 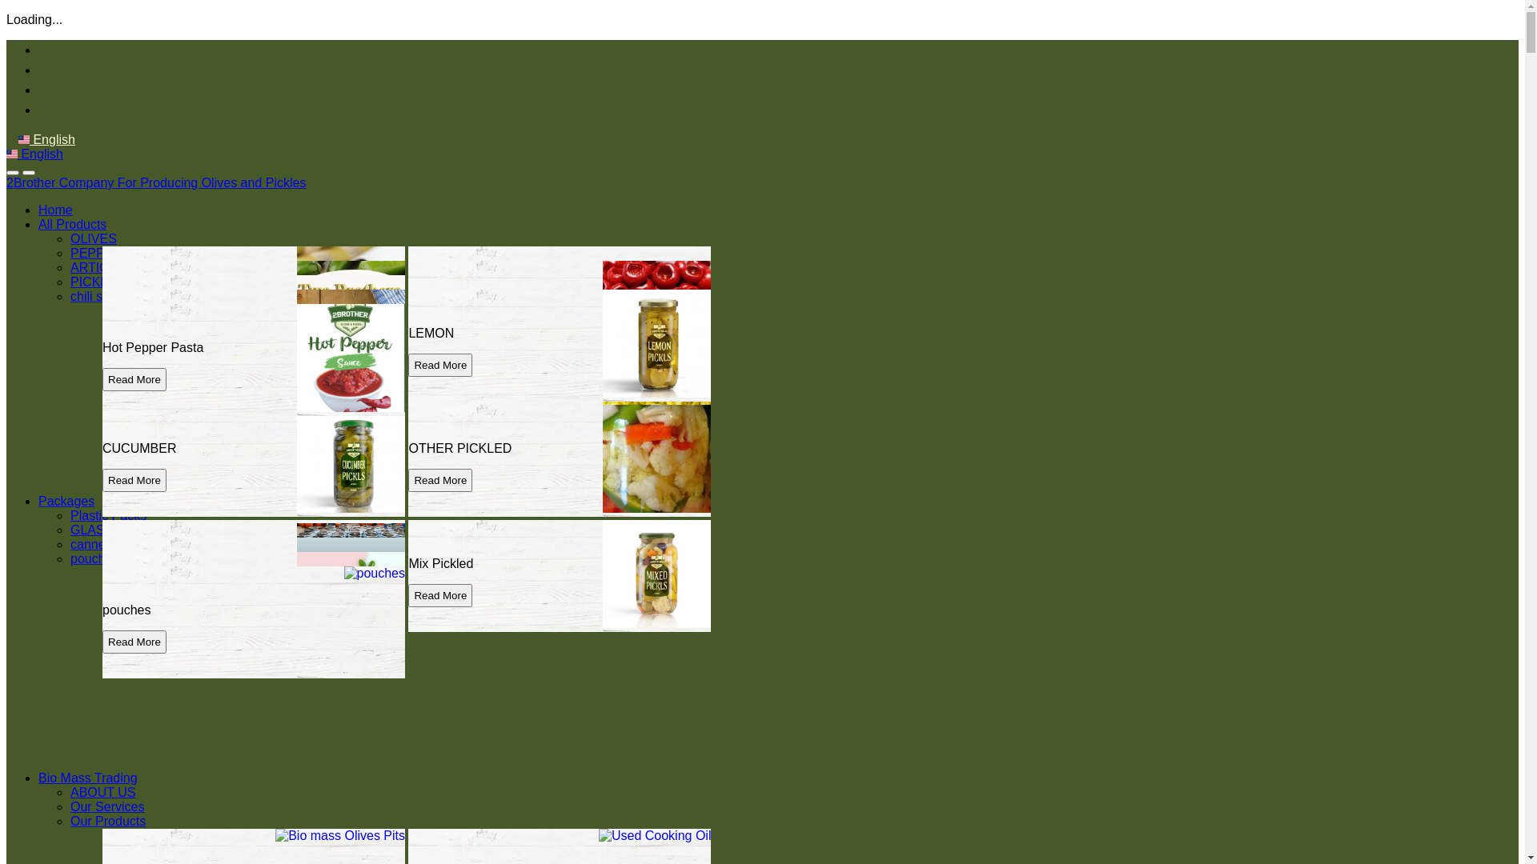 I want to click on Read More, so click(x=134, y=365).